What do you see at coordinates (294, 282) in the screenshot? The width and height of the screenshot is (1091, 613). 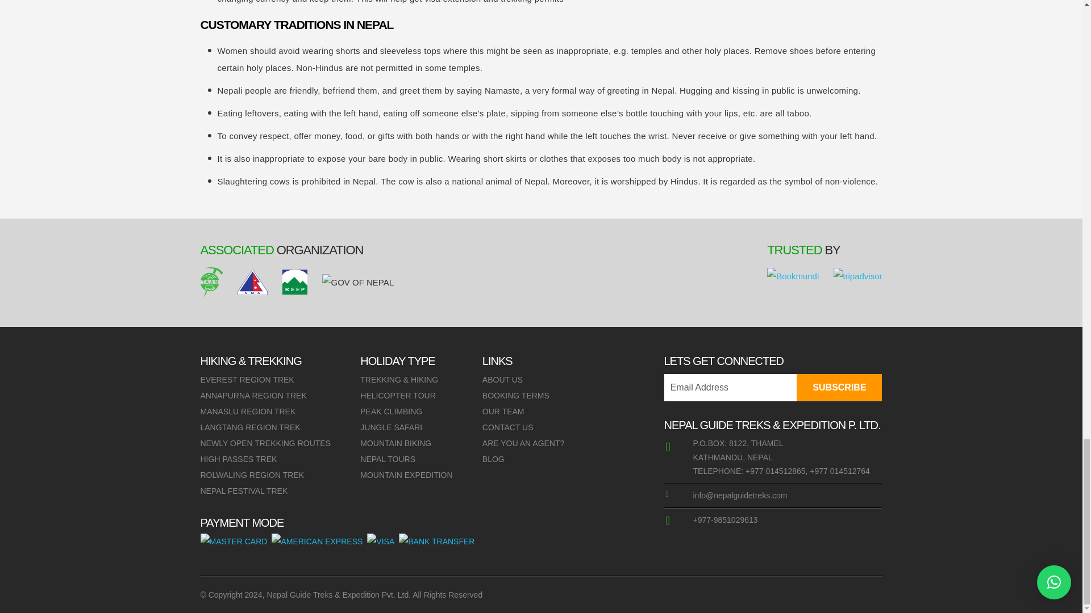 I see `Kathmandu Enviromental Education Project` at bounding box center [294, 282].